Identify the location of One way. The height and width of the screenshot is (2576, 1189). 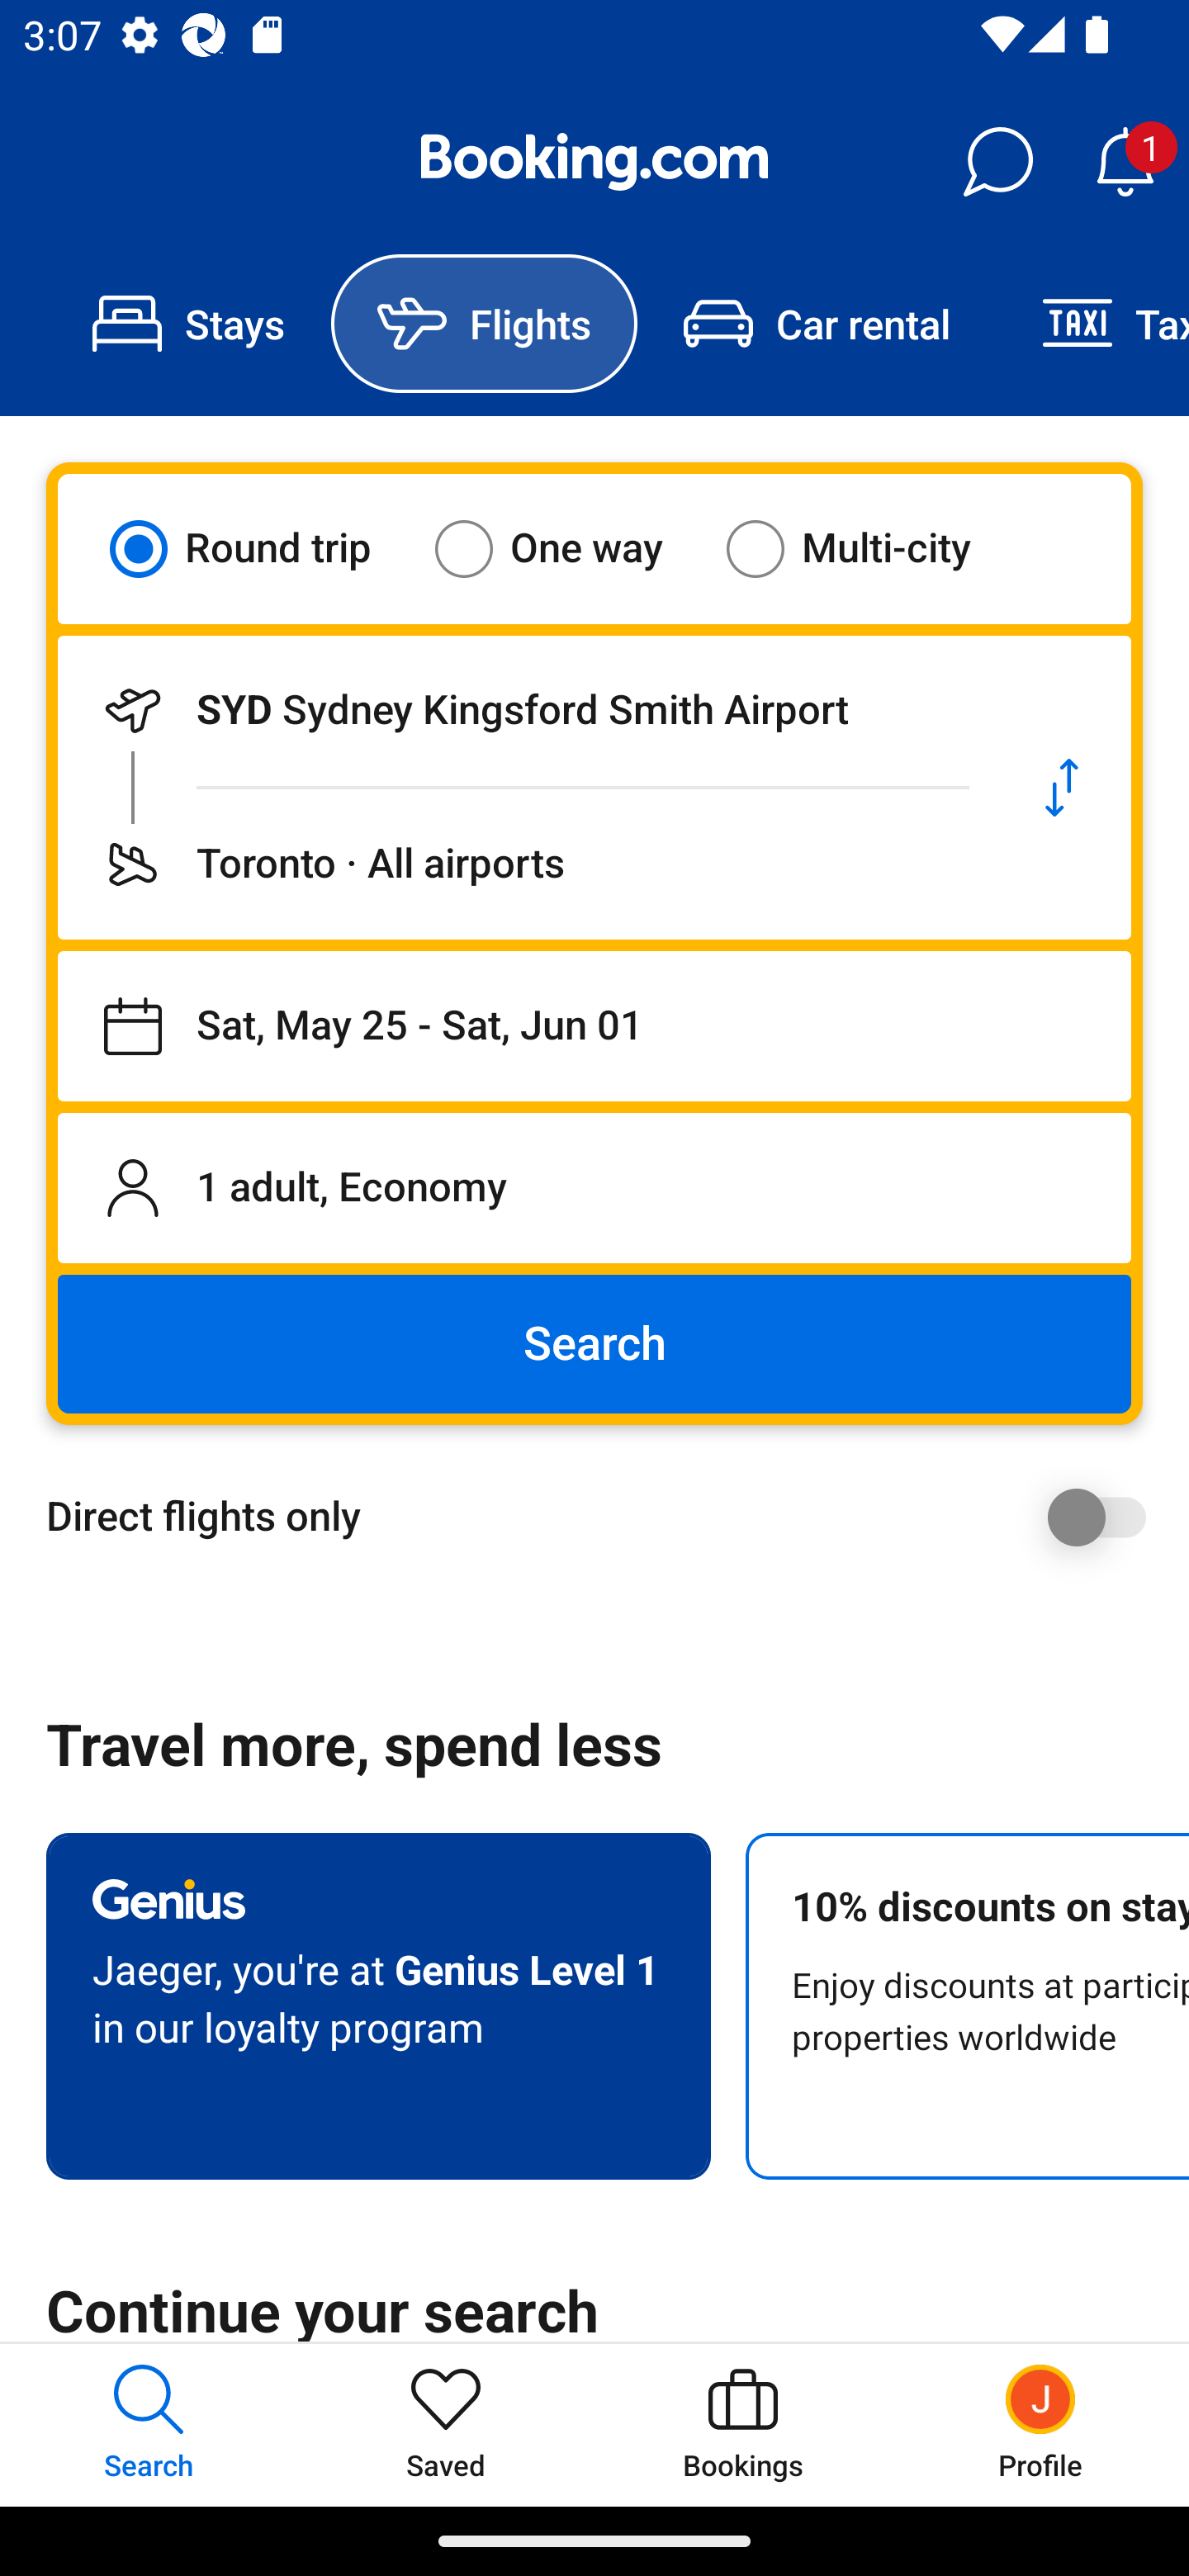
(569, 548).